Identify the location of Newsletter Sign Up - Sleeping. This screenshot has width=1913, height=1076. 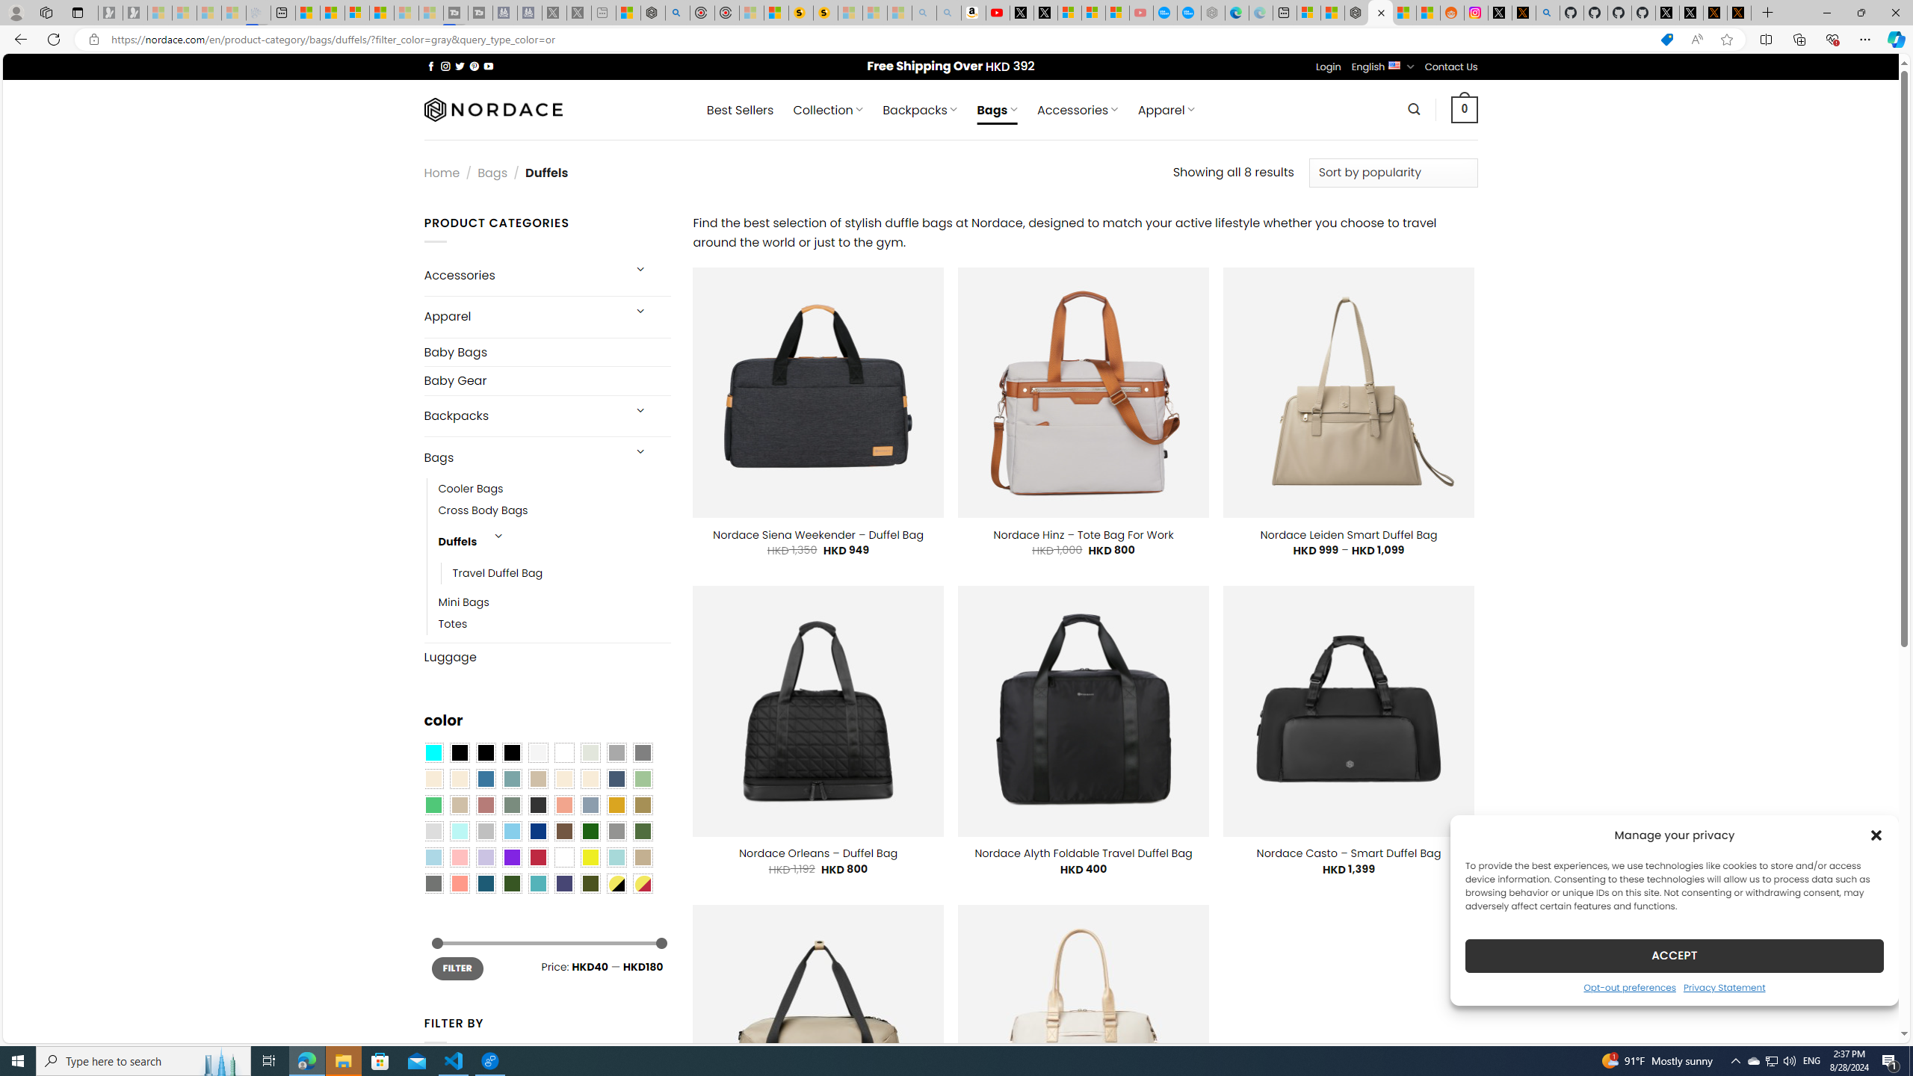
(135, 13).